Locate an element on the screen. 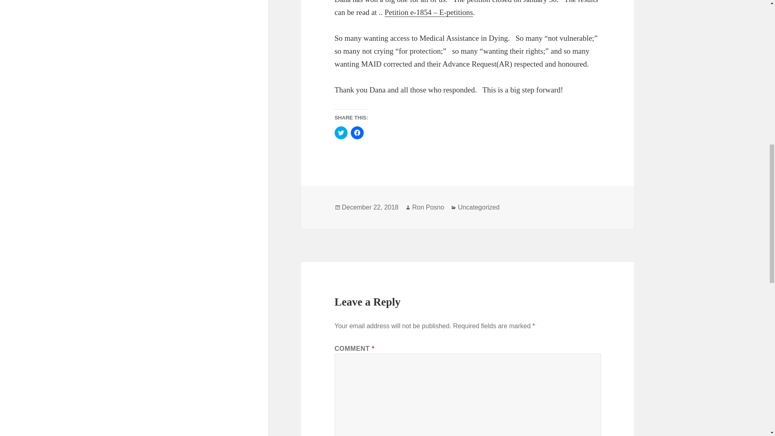 The width and height of the screenshot is (775, 436). Ron Posno is located at coordinates (428, 208).